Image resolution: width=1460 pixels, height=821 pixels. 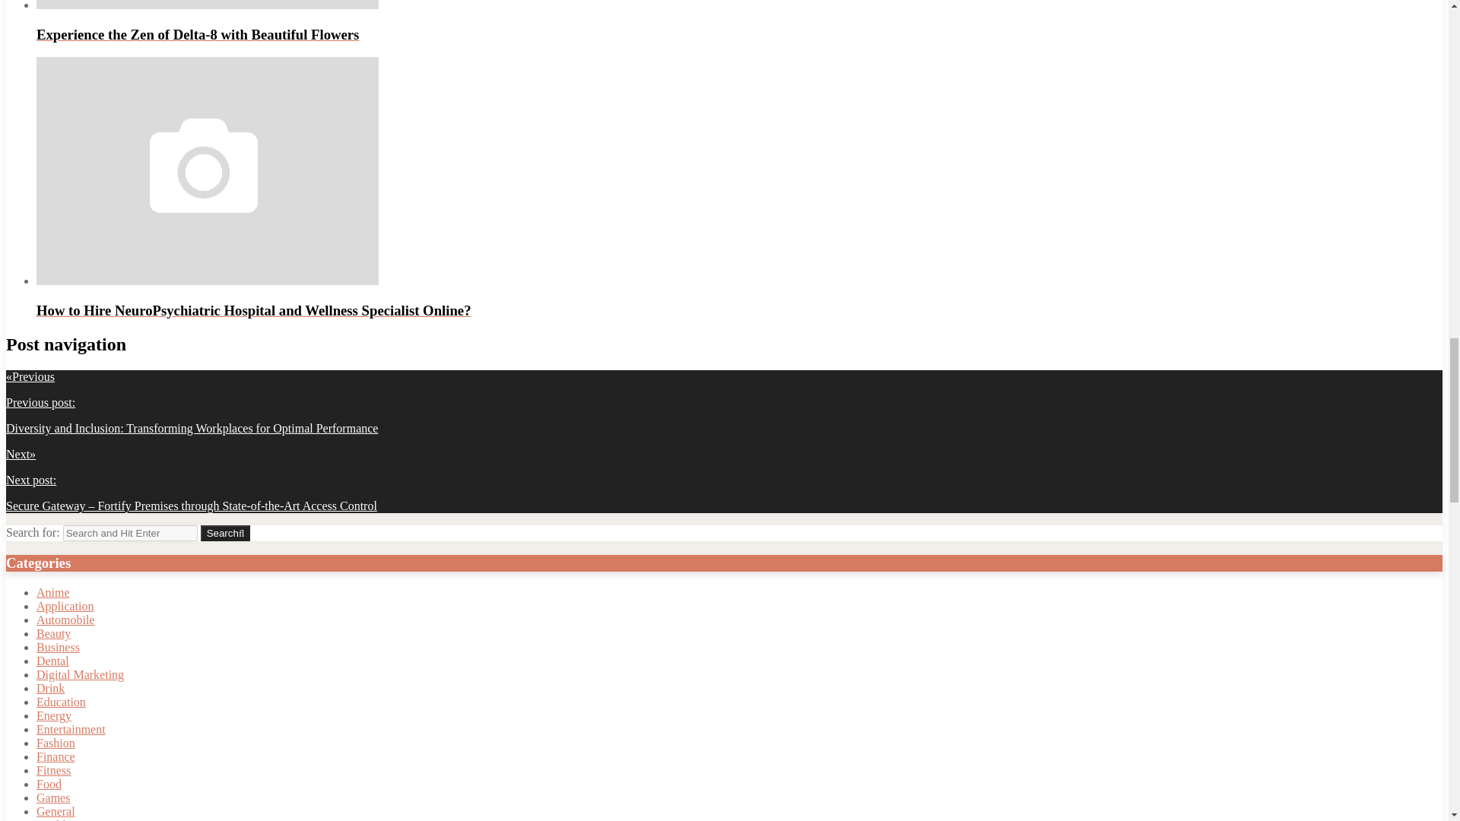 I want to click on Games, so click(x=53, y=798).